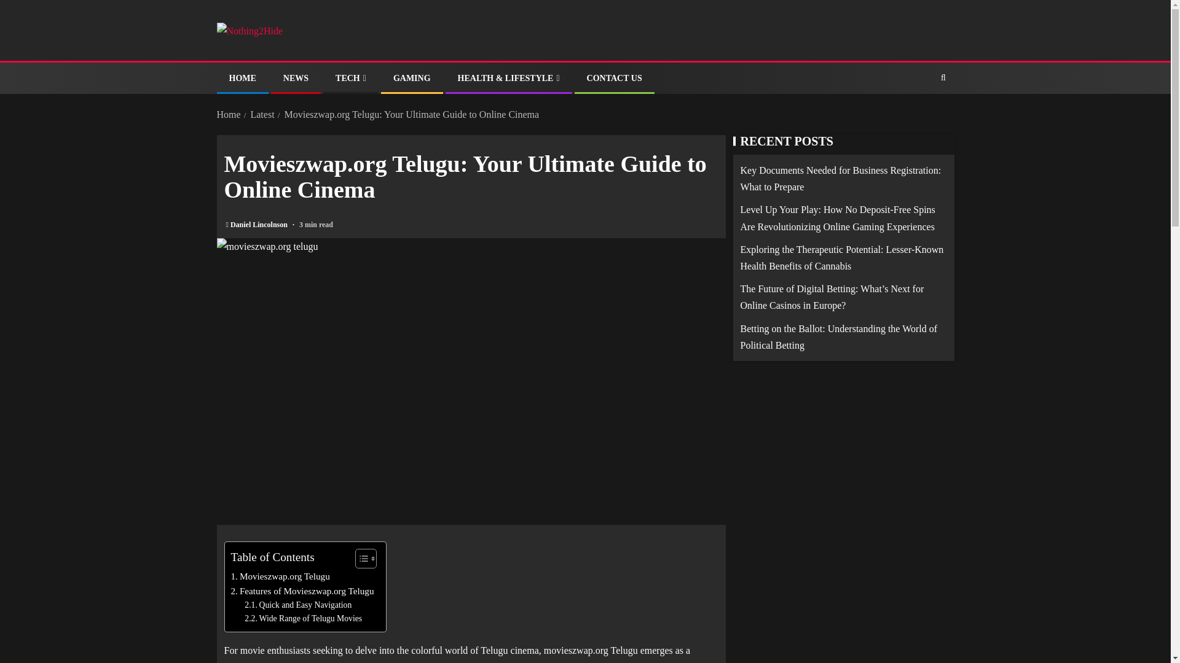 The width and height of the screenshot is (1180, 663). Describe the element at coordinates (302, 591) in the screenshot. I see `Features of Movieszwap.org Telugu` at that location.